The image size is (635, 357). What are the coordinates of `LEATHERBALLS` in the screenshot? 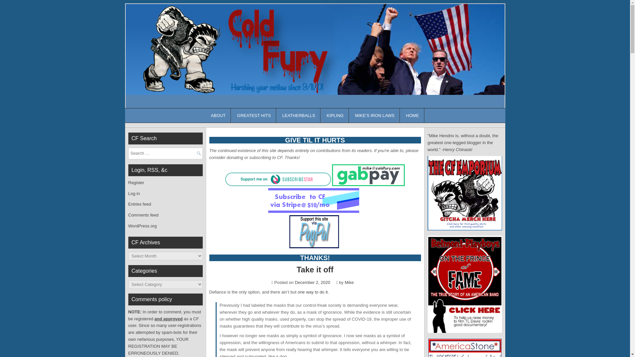 It's located at (299, 116).